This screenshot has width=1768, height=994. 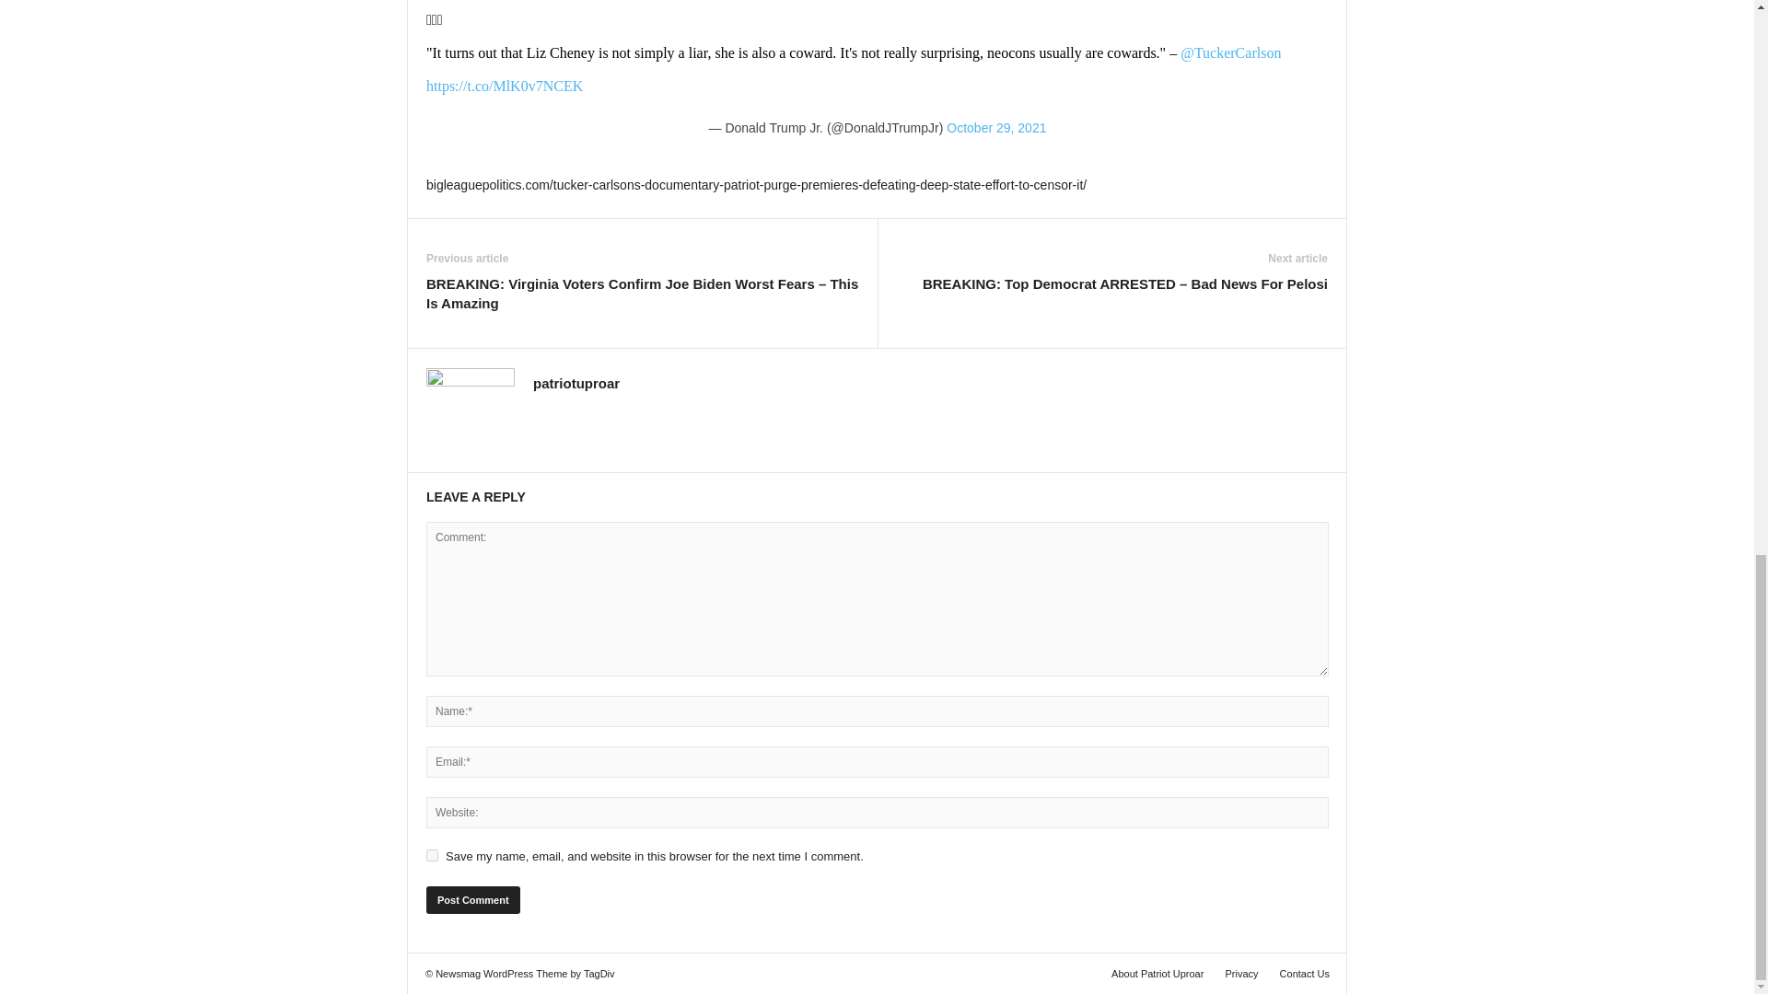 What do you see at coordinates (1241, 973) in the screenshot?
I see `Privacy` at bounding box center [1241, 973].